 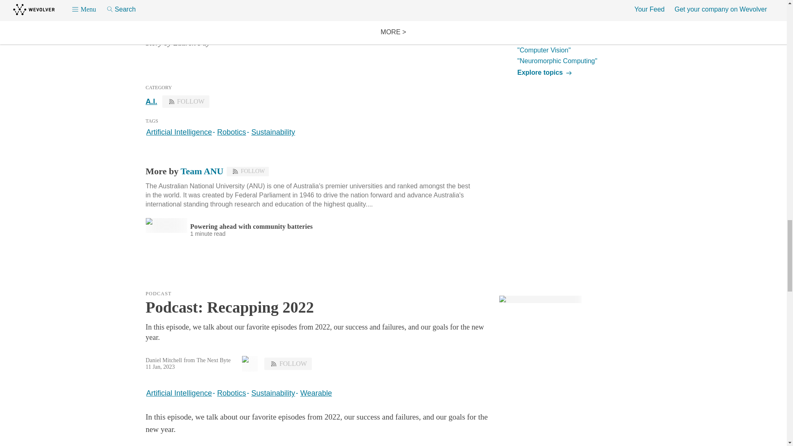 I want to click on Daniel Mitchell, so click(x=163, y=360).